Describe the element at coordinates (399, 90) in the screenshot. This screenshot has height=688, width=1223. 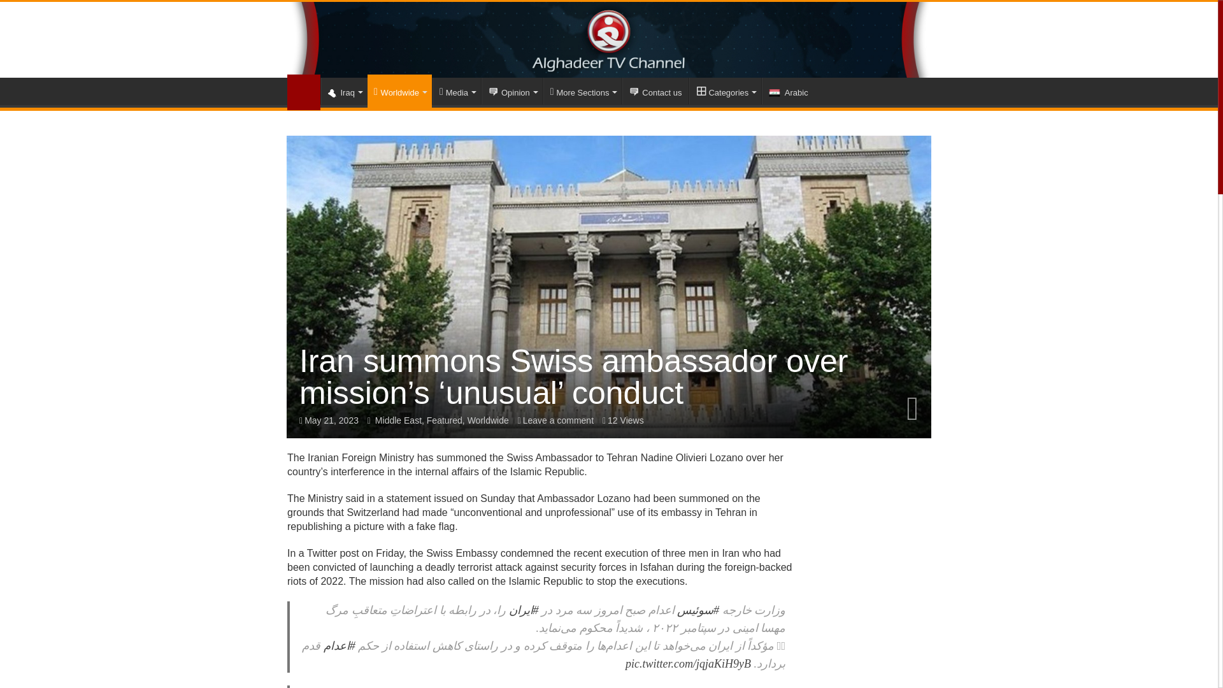
I see `Worldwide` at that location.